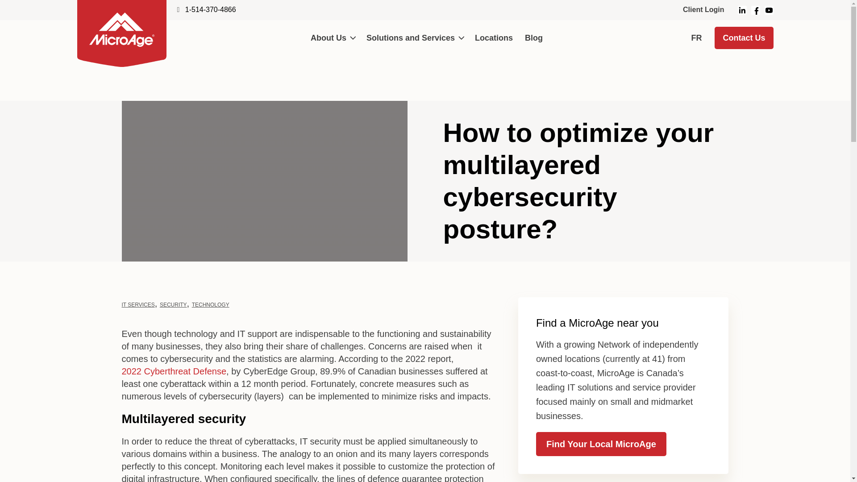 The height and width of the screenshot is (482, 857). Describe the element at coordinates (173, 305) in the screenshot. I see `SECURITY` at that location.